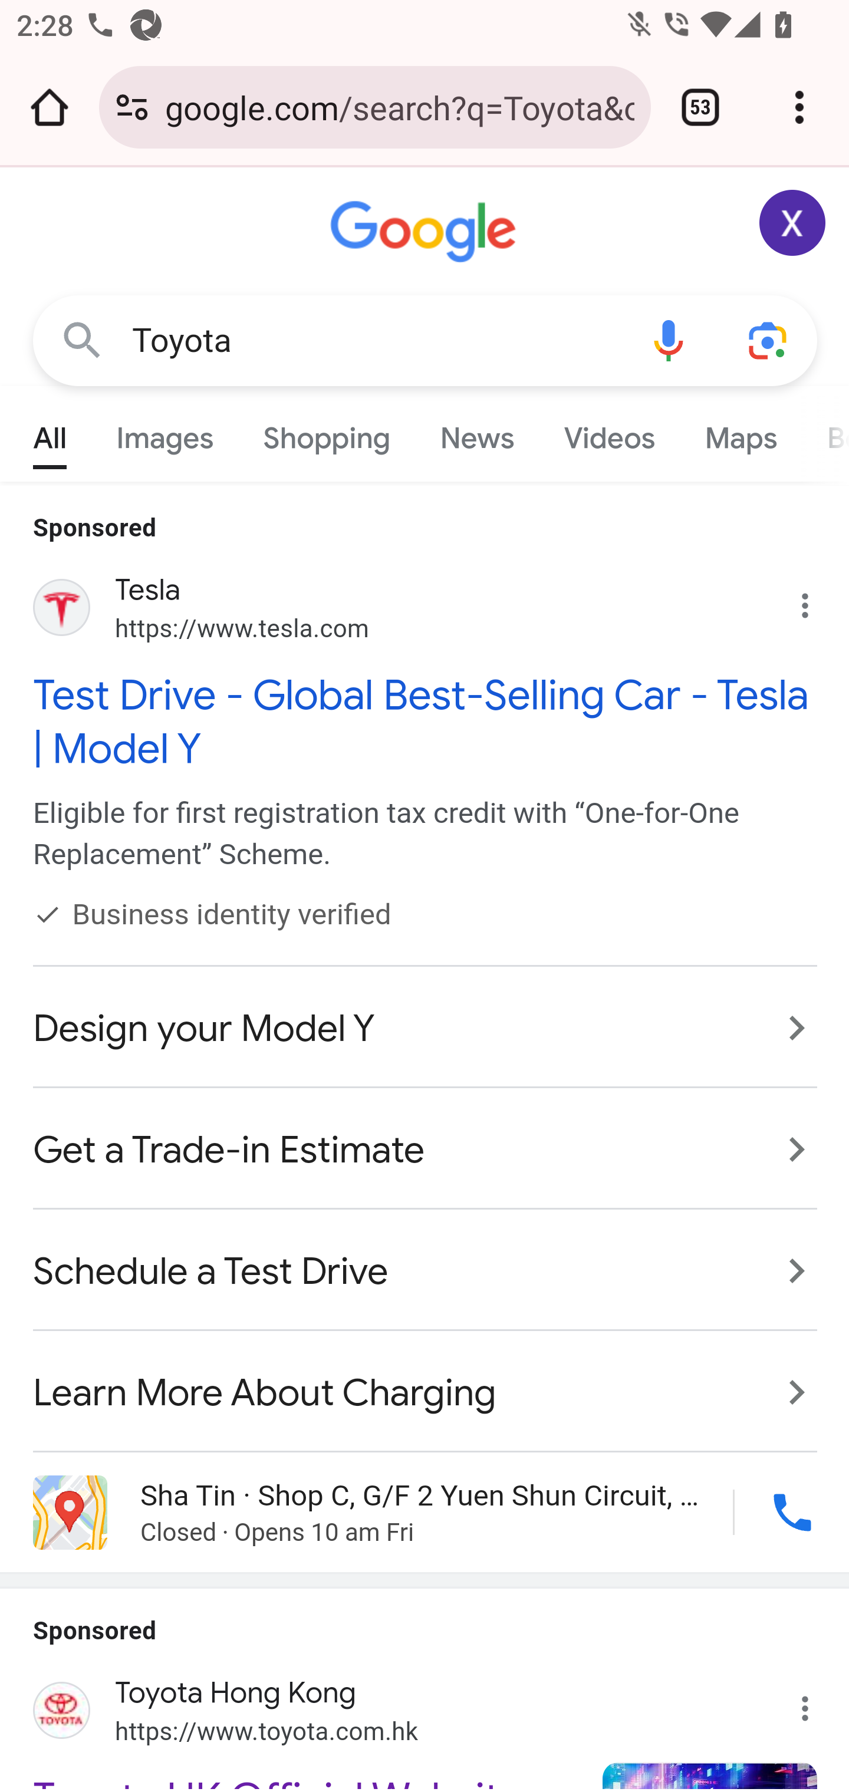 The width and height of the screenshot is (849, 1792). Describe the element at coordinates (817, 601) in the screenshot. I see `Why this ad?` at that location.